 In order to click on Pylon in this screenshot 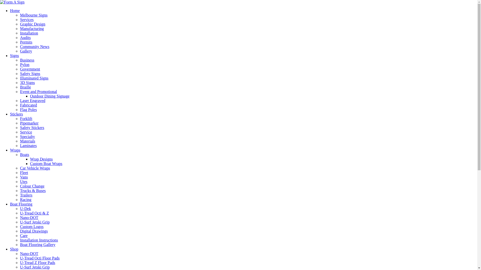, I will do `click(25, 64)`.